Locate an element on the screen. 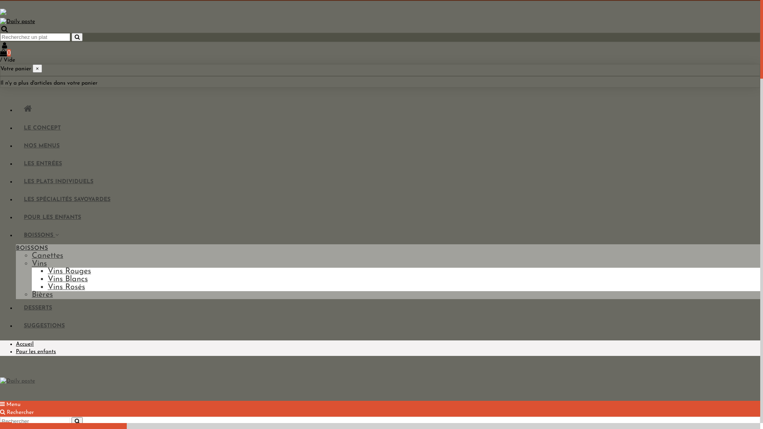 This screenshot has height=429, width=763. Identifiez-vous is located at coordinates (380, 46).